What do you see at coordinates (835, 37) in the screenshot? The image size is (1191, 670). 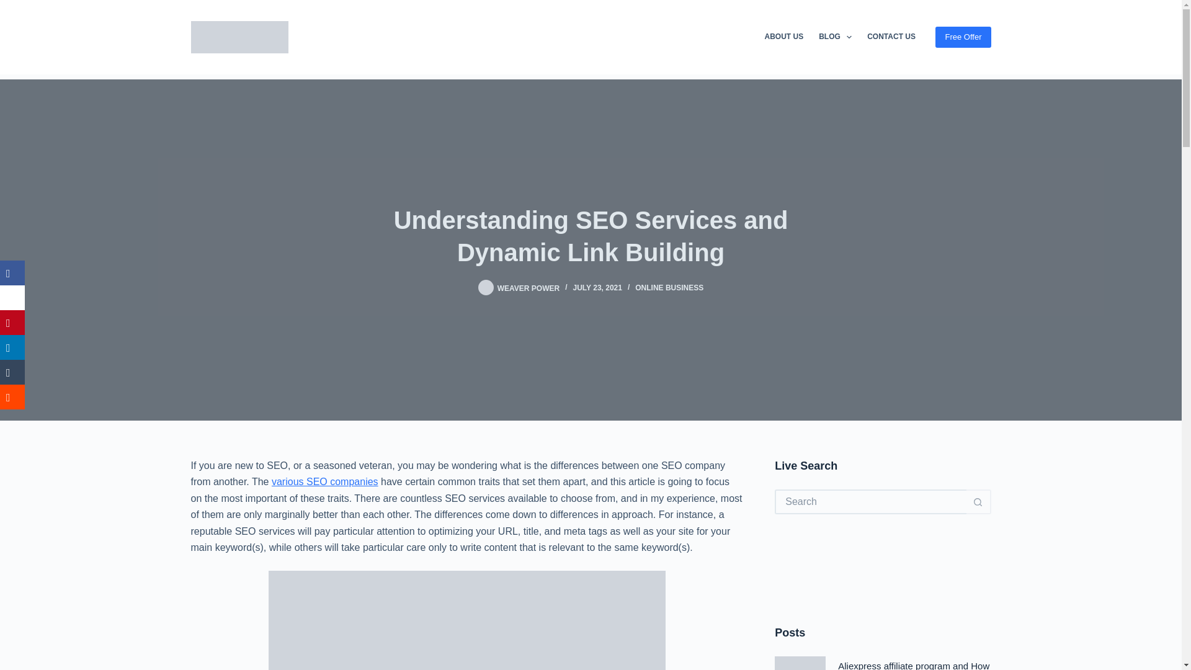 I see `BLOG` at bounding box center [835, 37].